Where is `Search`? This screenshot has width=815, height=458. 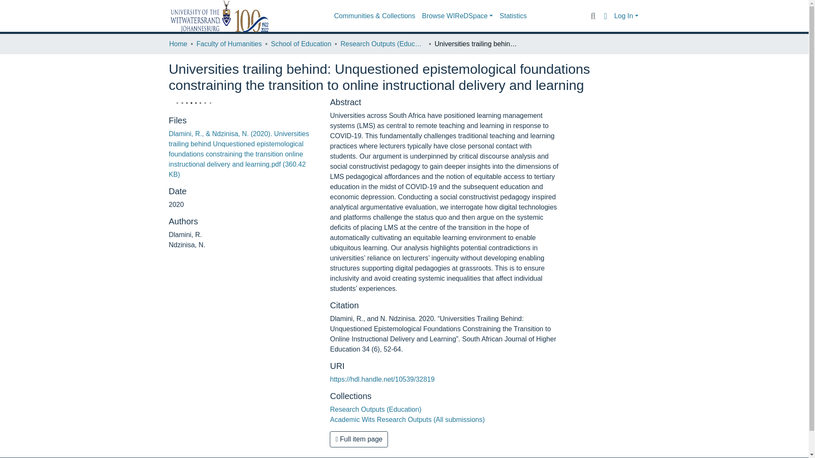 Search is located at coordinates (593, 16).